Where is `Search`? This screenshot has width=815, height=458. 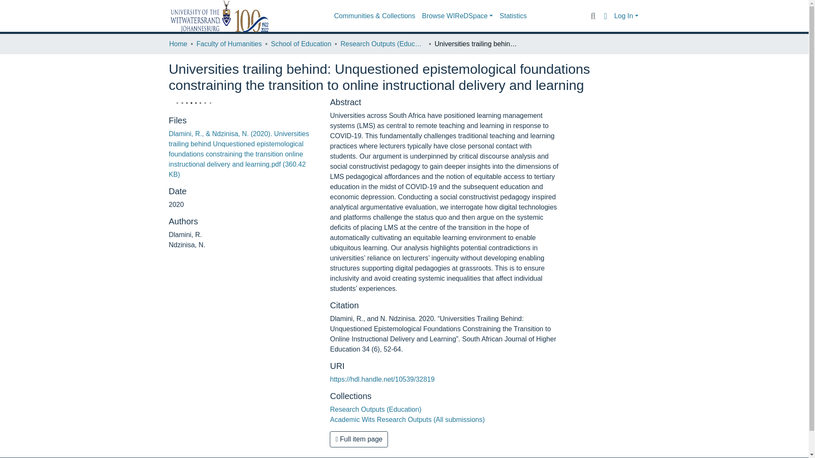 Search is located at coordinates (593, 16).